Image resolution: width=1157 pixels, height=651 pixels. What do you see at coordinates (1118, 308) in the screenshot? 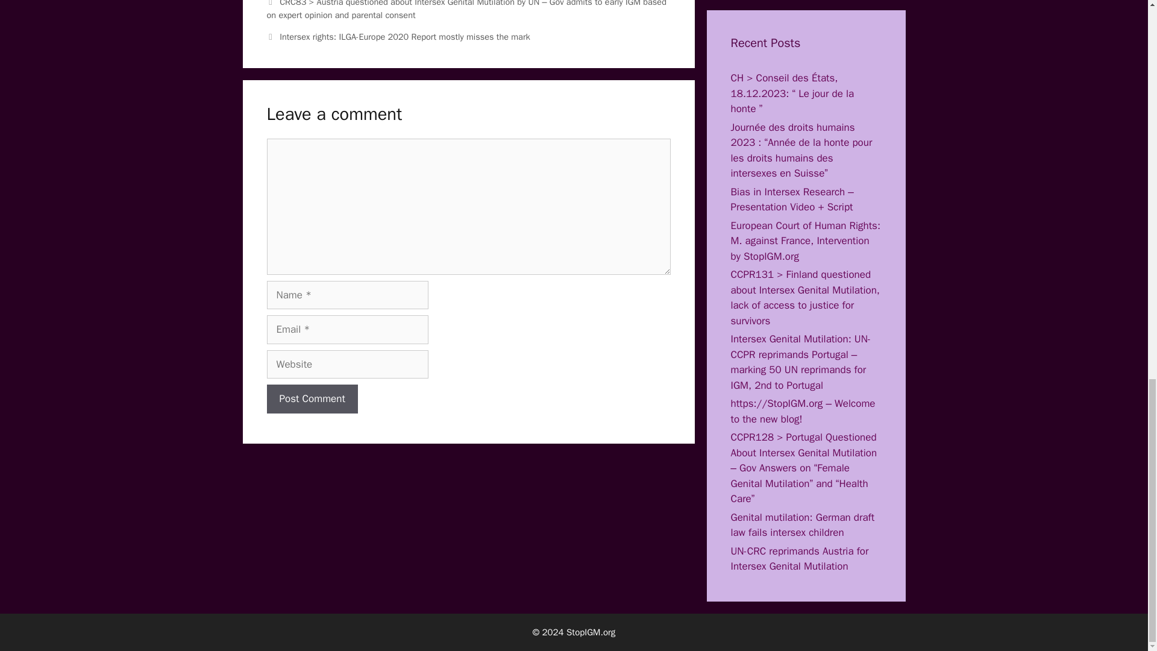
I see `Scroll back to top` at bounding box center [1118, 308].